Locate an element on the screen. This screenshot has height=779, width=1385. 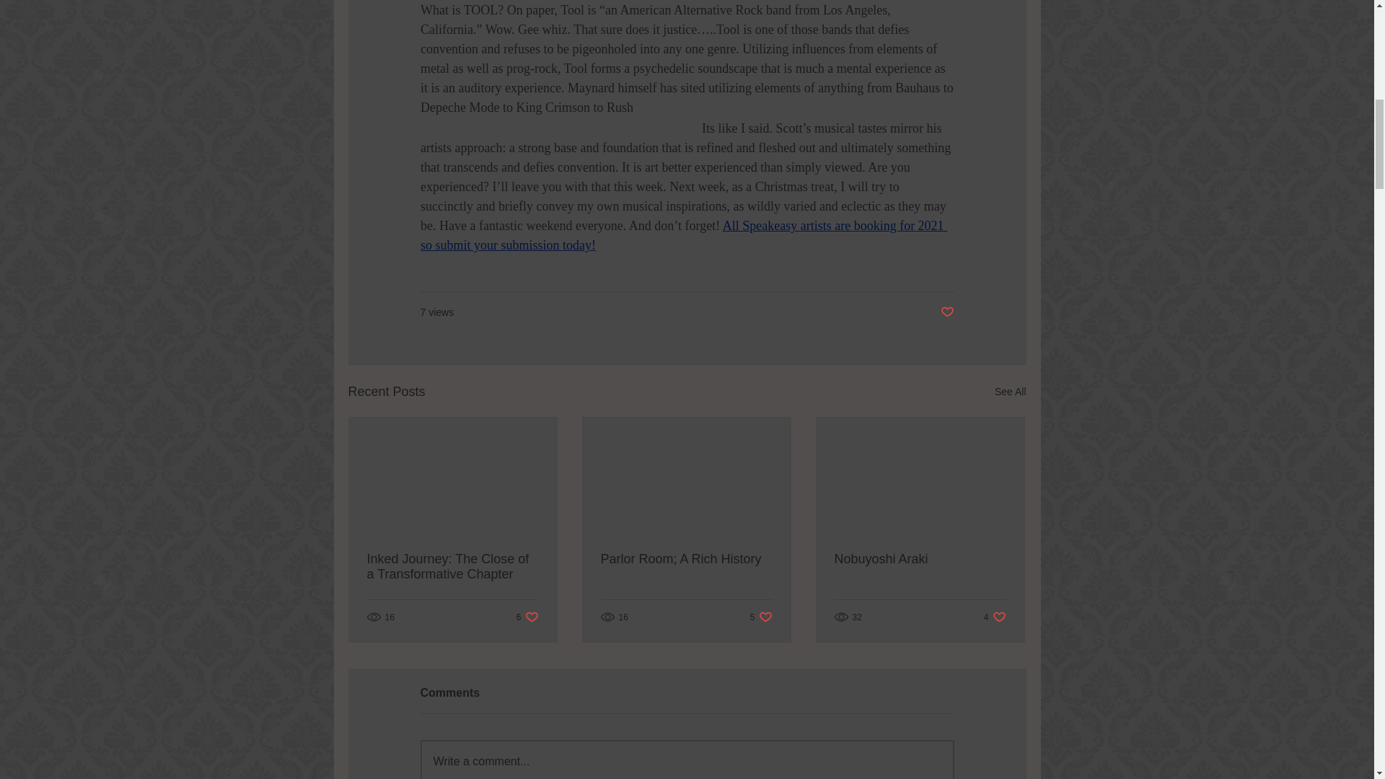
Nobuyoshi Araki is located at coordinates (685, 559).